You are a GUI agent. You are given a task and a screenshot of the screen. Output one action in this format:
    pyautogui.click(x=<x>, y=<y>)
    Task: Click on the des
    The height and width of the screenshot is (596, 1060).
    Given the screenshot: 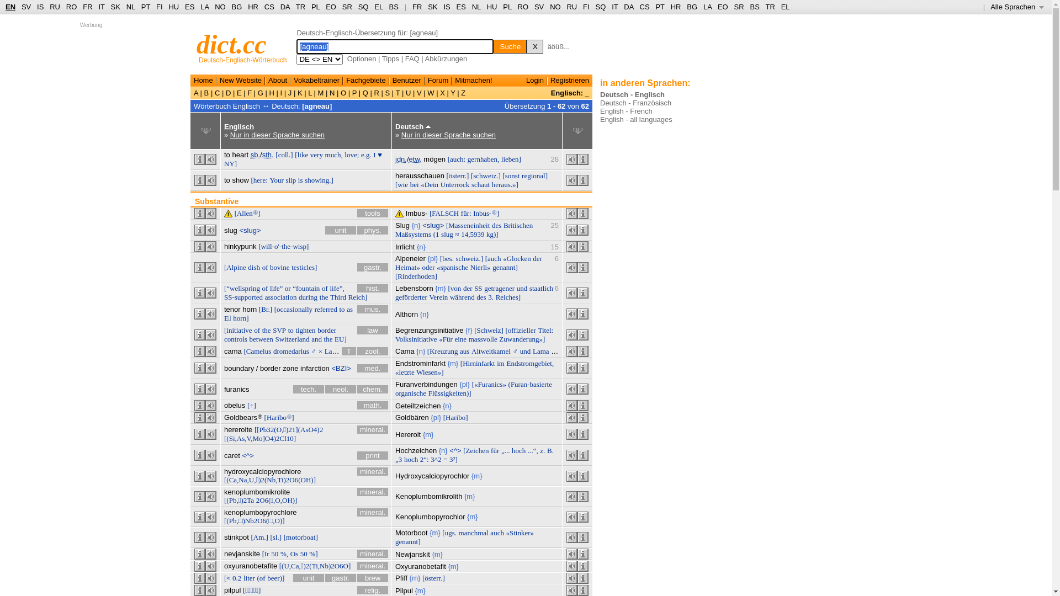 What is the action you would take?
    pyautogui.click(x=497, y=225)
    